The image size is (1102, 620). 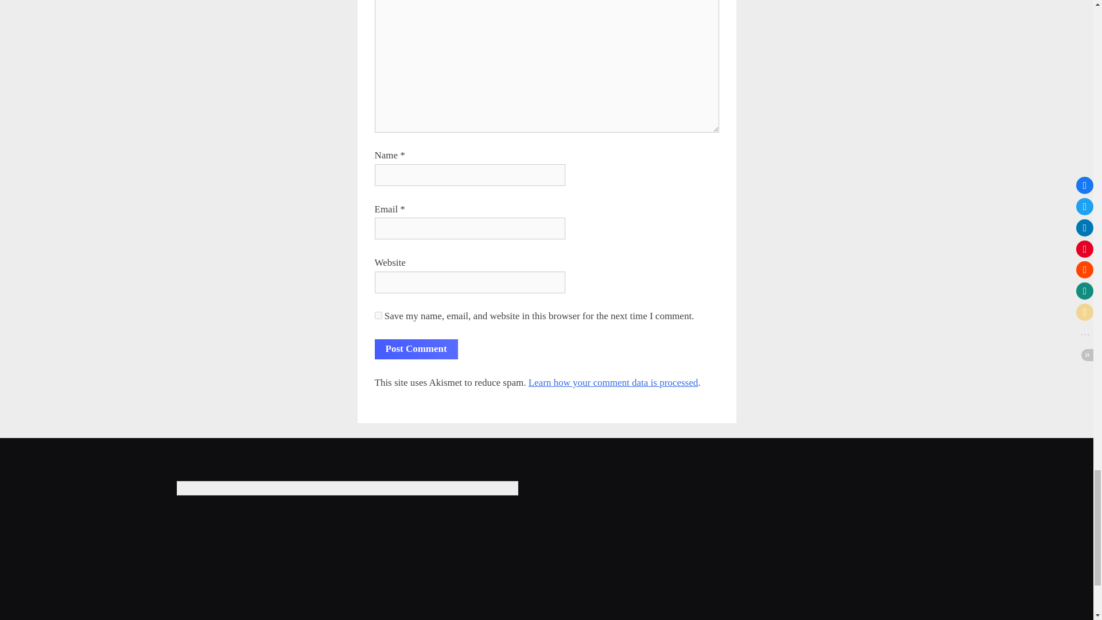 I want to click on Learn how your comment data is processed, so click(x=614, y=382).